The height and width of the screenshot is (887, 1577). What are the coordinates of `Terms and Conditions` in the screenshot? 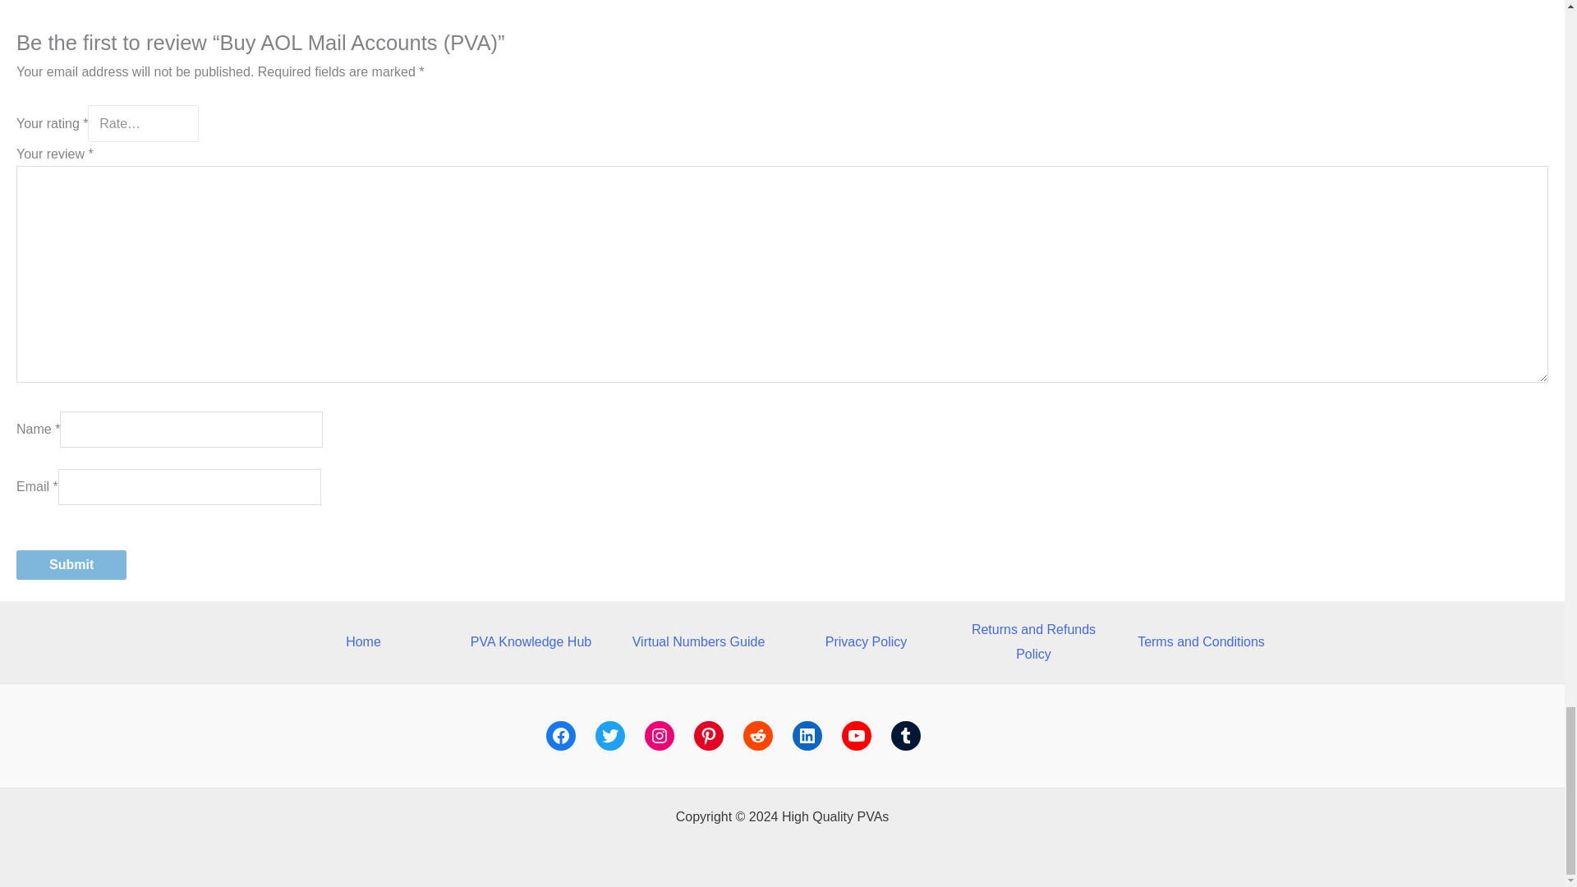 It's located at (1201, 641).